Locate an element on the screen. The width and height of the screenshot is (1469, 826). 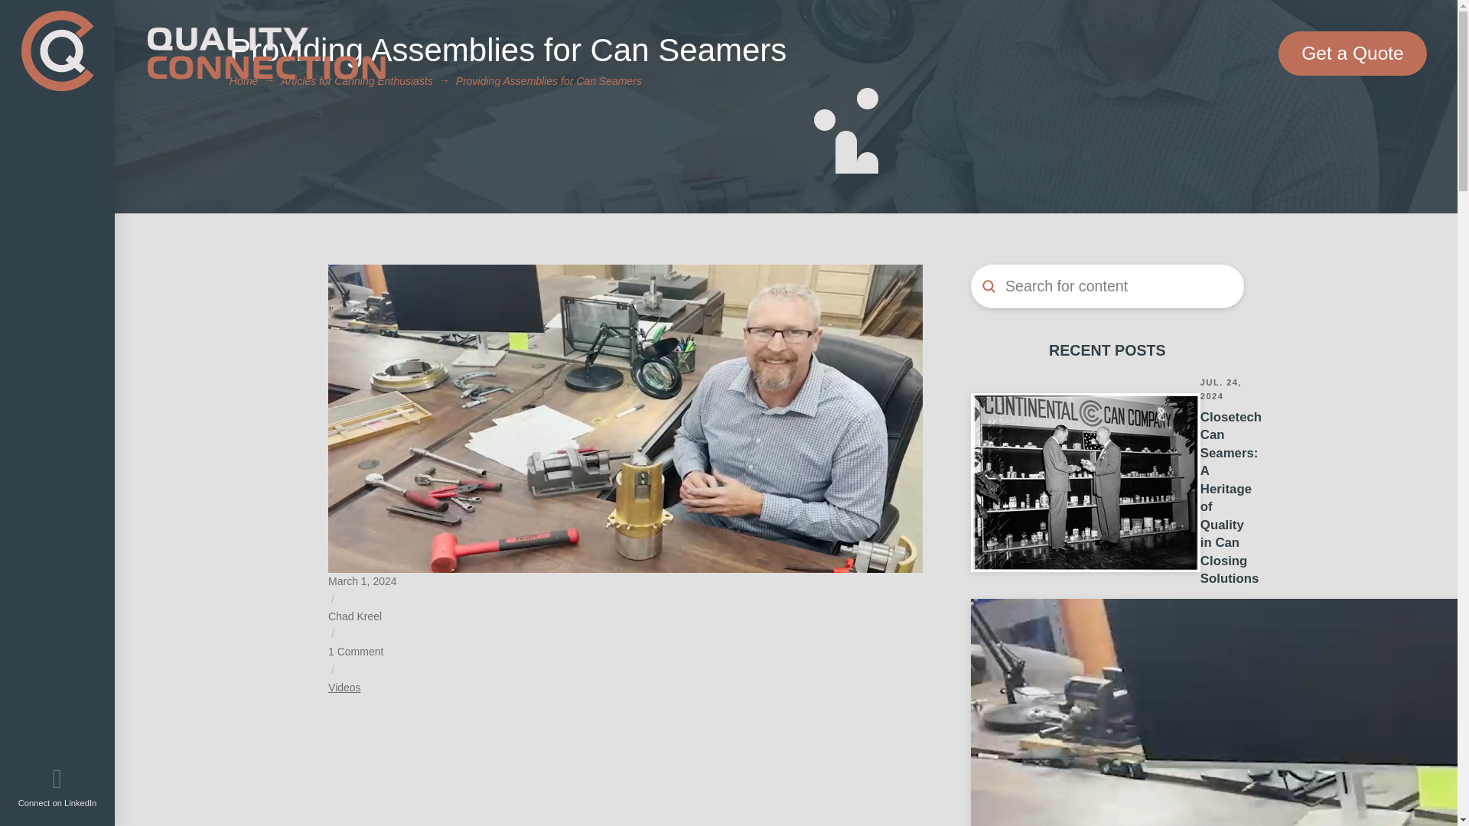
Articles for Canning Enthusiasts is located at coordinates (356, 80).